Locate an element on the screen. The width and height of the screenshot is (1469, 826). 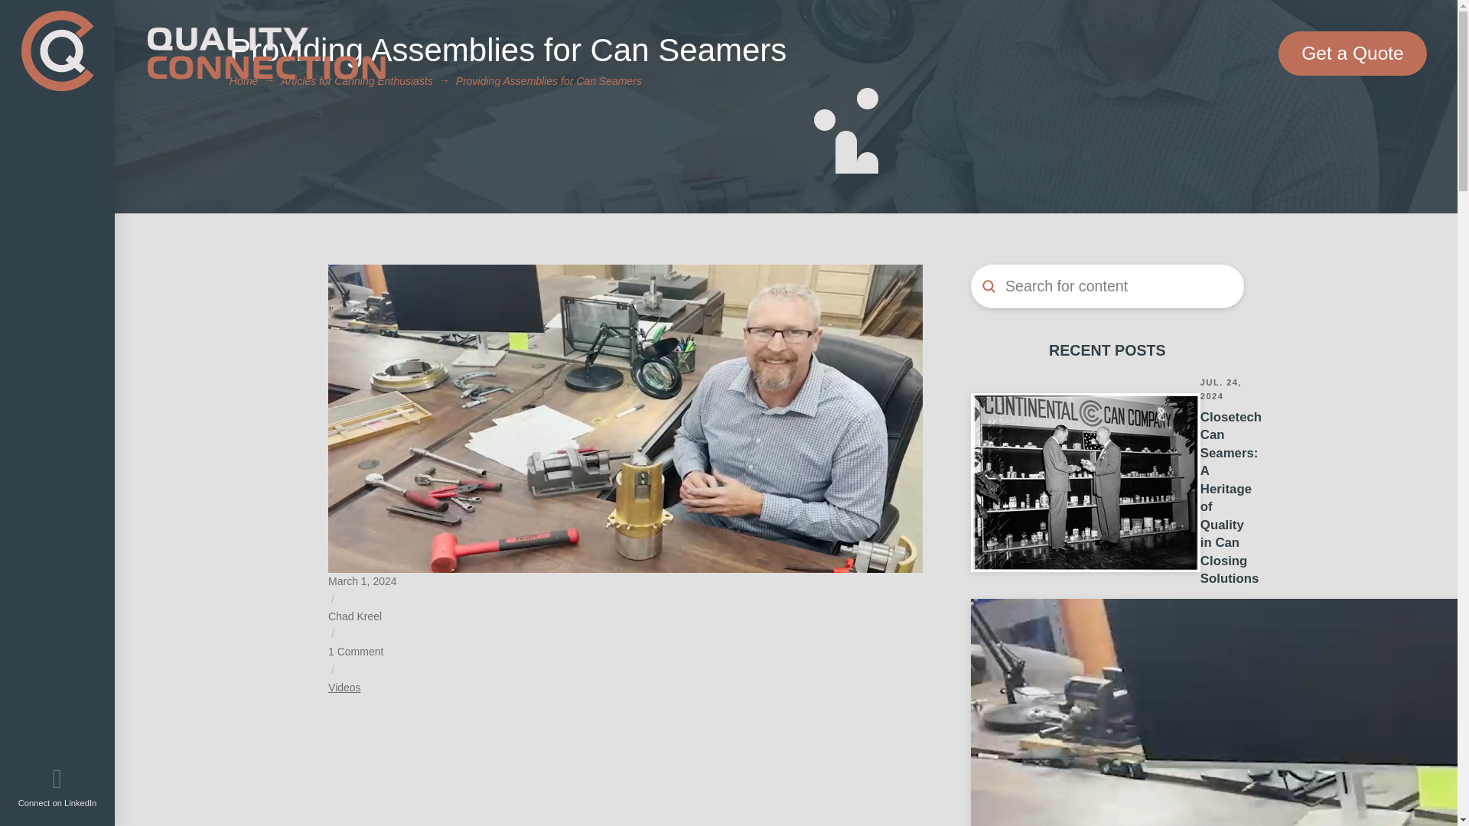
Articles for Canning Enthusiasts is located at coordinates (356, 80).